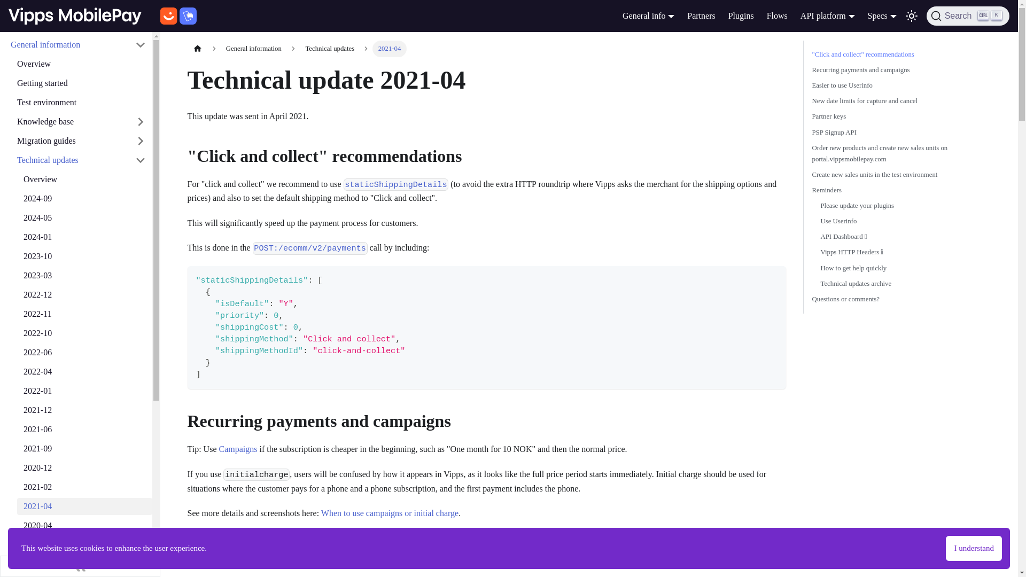  Describe the element at coordinates (741, 16) in the screenshot. I see `Plugins` at that location.